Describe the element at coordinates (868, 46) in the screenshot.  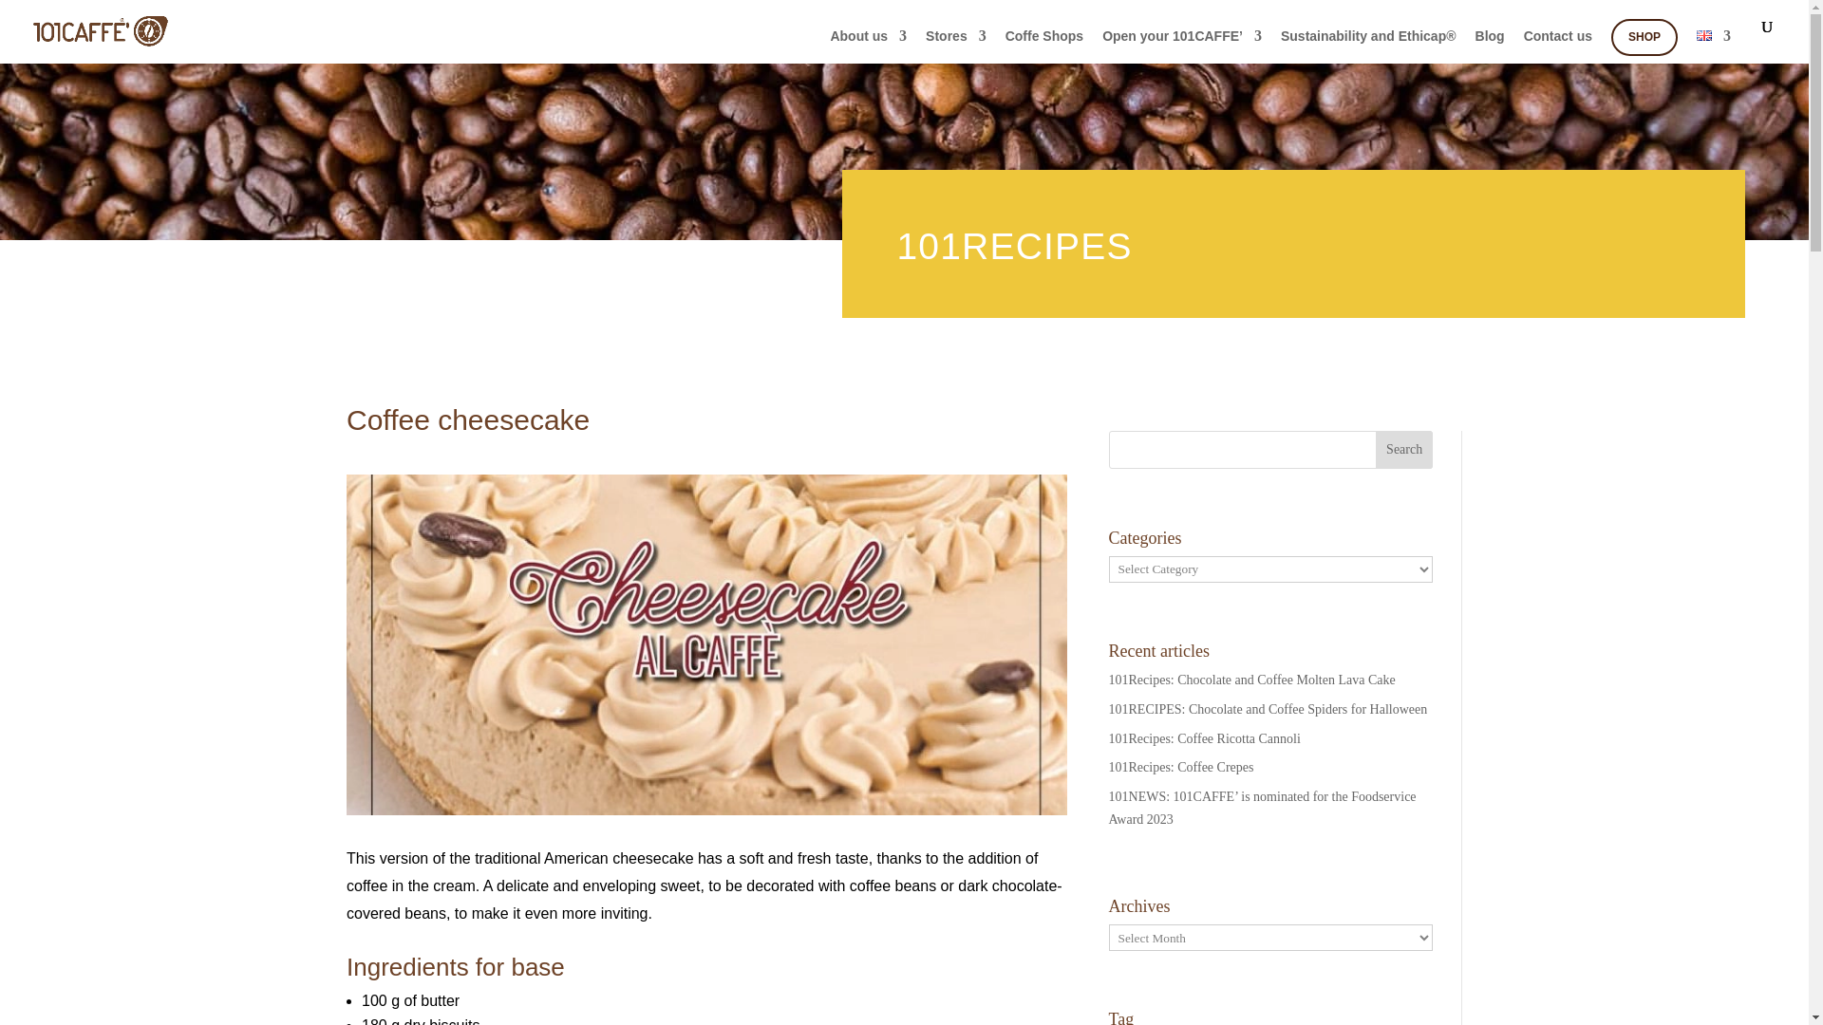
I see `About us` at that location.